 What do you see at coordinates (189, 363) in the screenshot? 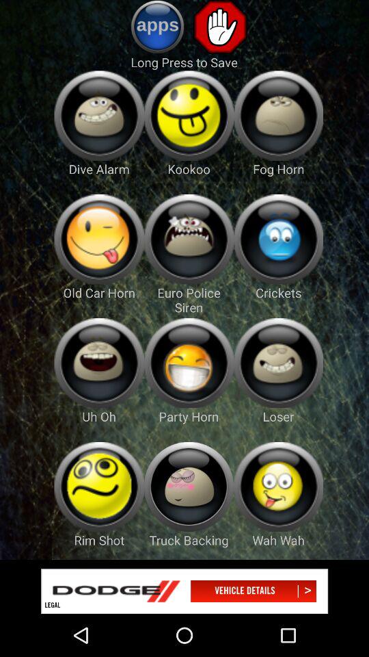
I see `play party horn` at bounding box center [189, 363].